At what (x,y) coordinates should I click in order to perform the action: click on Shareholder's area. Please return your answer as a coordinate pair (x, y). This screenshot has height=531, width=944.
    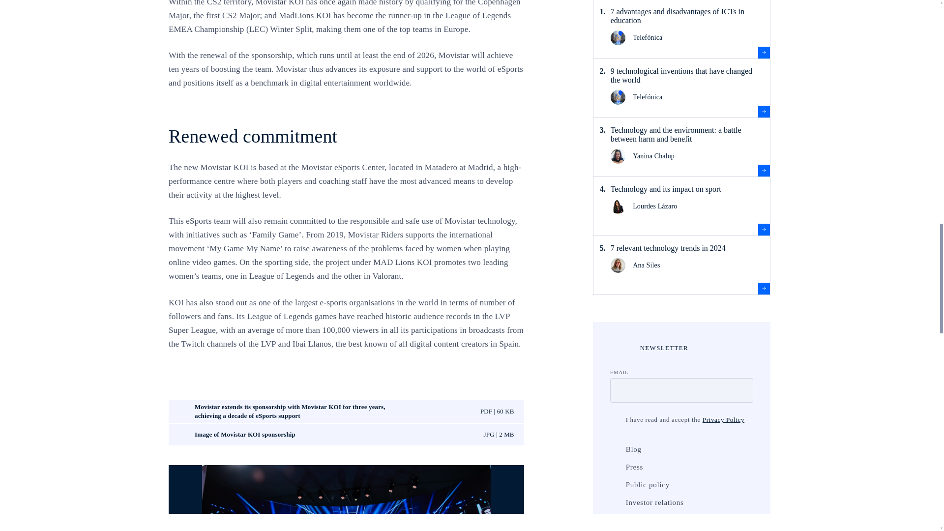
    Looking at the image, I should click on (615, 520).